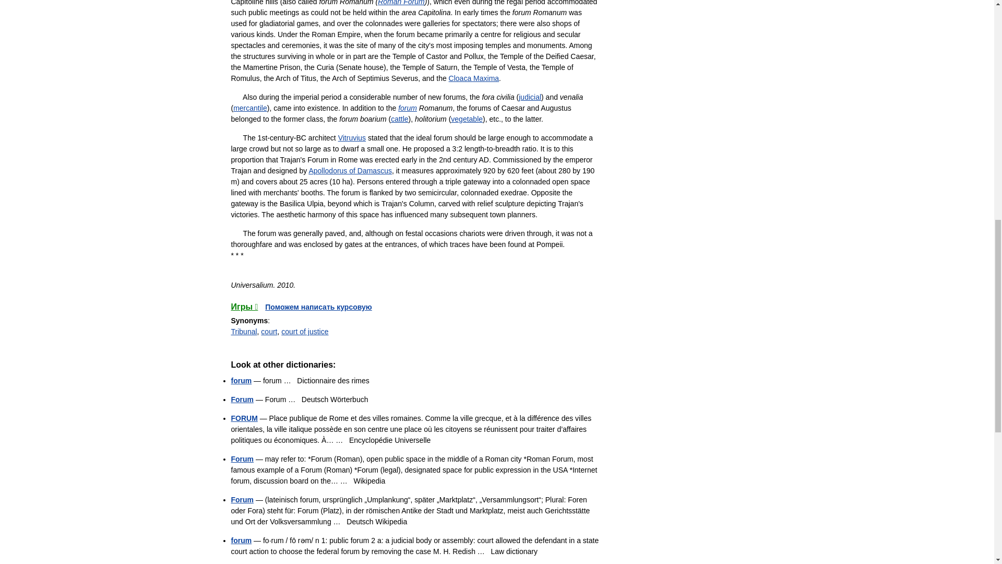 Image resolution: width=1002 pixels, height=564 pixels. What do you see at coordinates (467, 119) in the screenshot?
I see `vegetable` at bounding box center [467, 119].